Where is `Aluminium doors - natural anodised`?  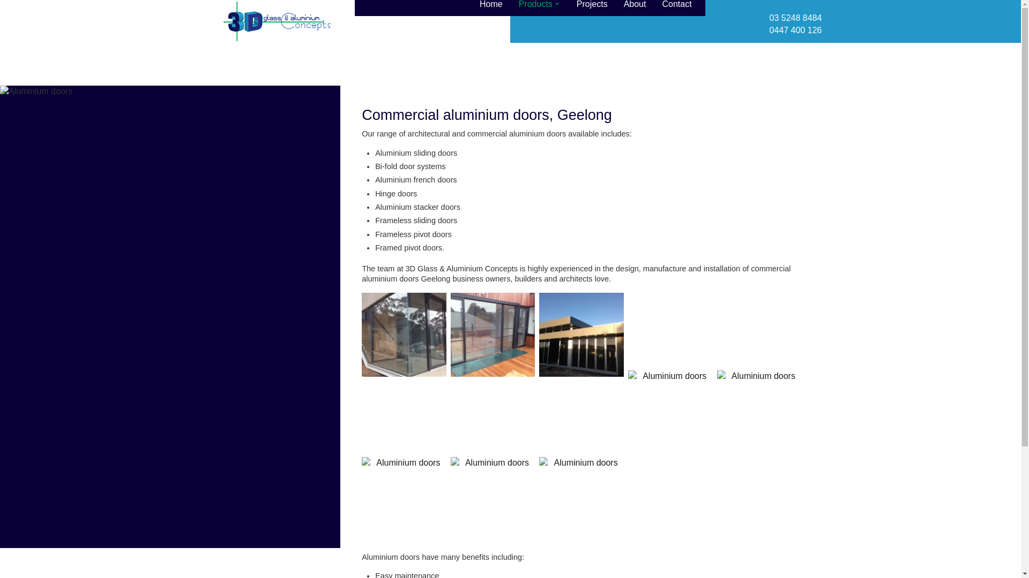
Aluminium doors - natural anodised is located at coordinates (581, 334).